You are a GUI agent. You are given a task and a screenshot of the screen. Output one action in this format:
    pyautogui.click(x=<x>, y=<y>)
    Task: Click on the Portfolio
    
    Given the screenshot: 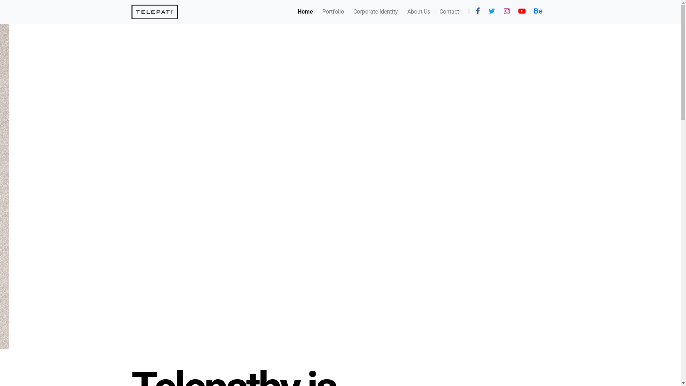 What is the action you would take?
    pyautogui.click(x=333, y=12)
    